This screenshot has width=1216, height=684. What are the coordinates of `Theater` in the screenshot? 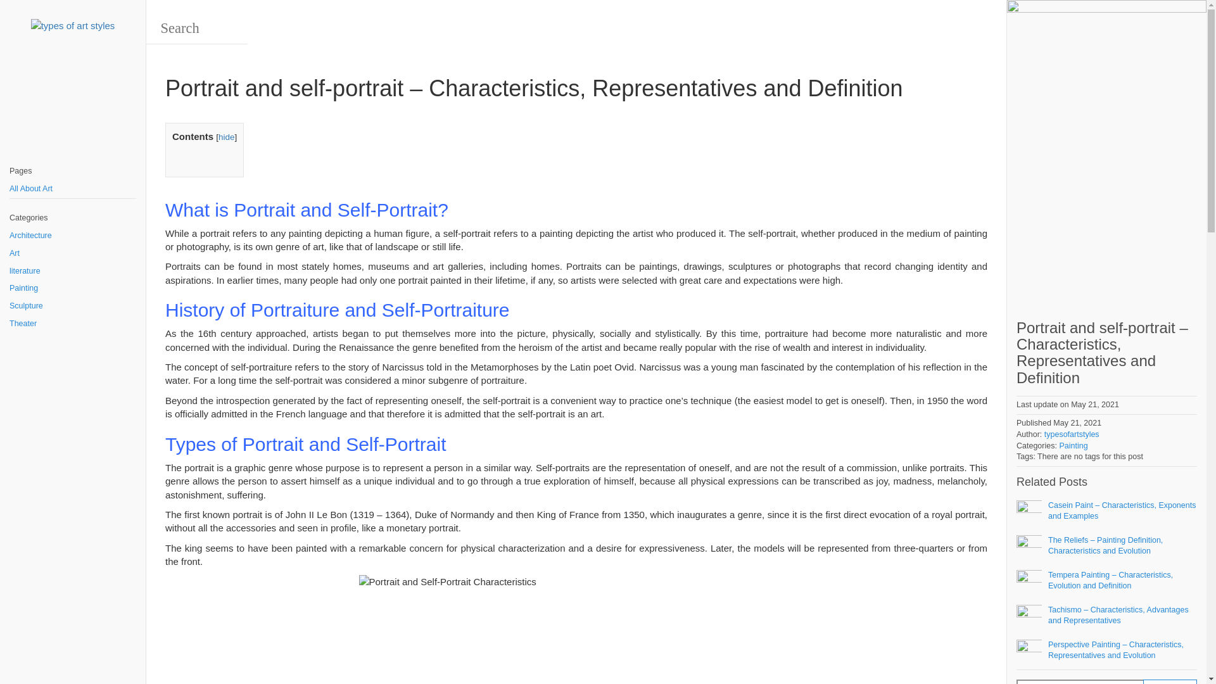 It's located at (73, 324).